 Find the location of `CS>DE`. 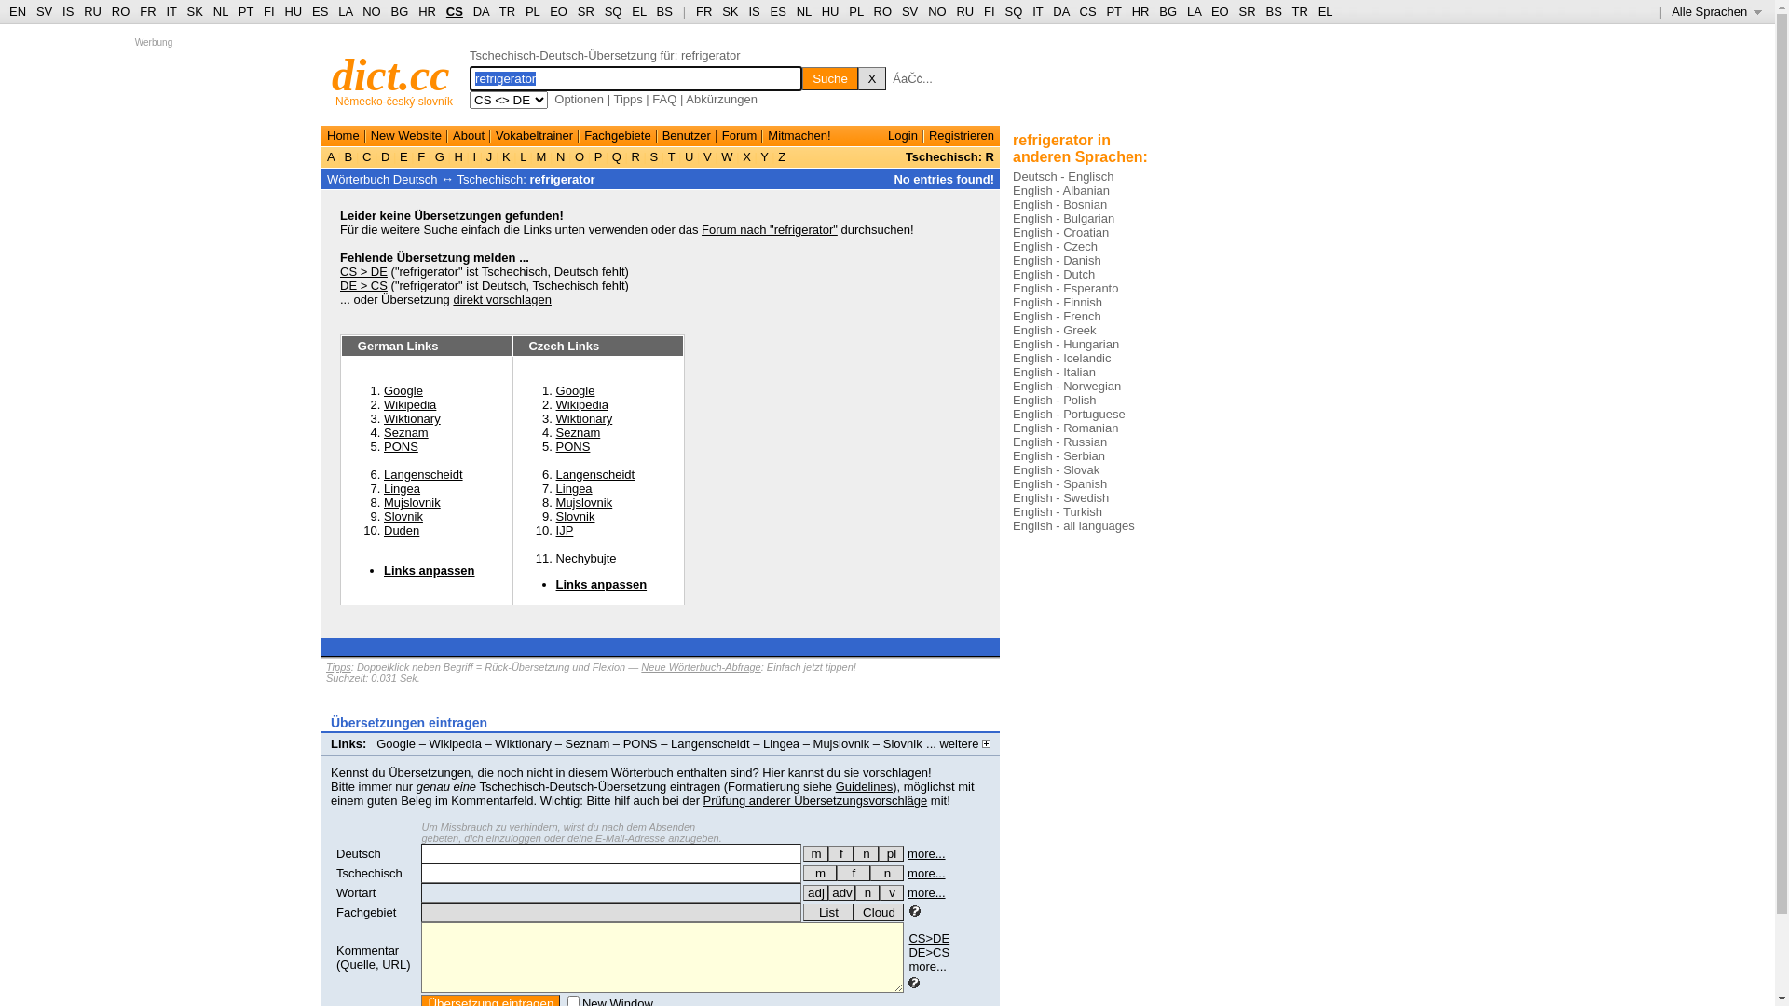

CS>DE is located at coordinates (929, 939).